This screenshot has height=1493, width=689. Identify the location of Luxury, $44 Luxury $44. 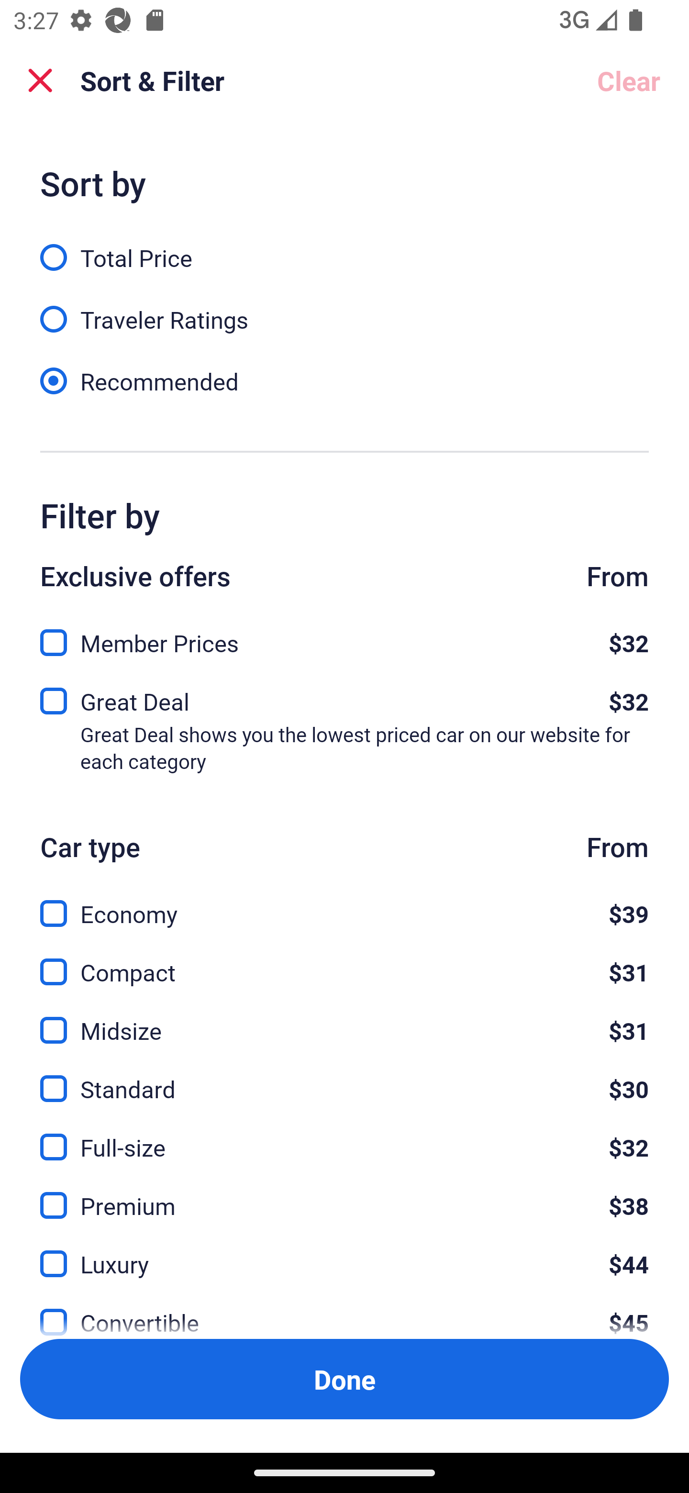
(344, 1253).